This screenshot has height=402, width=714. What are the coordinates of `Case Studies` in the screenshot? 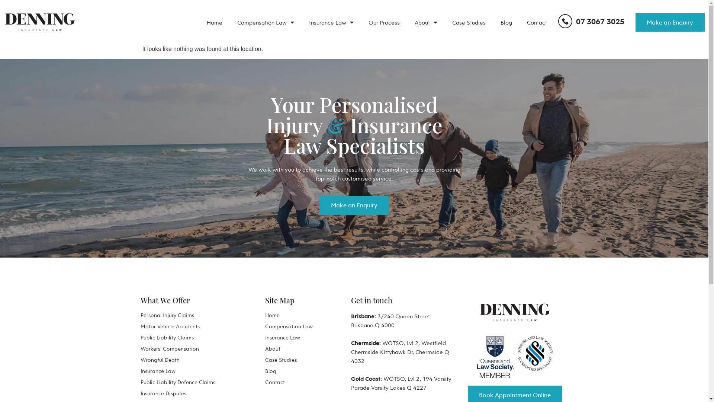 It's located at (303, 360).